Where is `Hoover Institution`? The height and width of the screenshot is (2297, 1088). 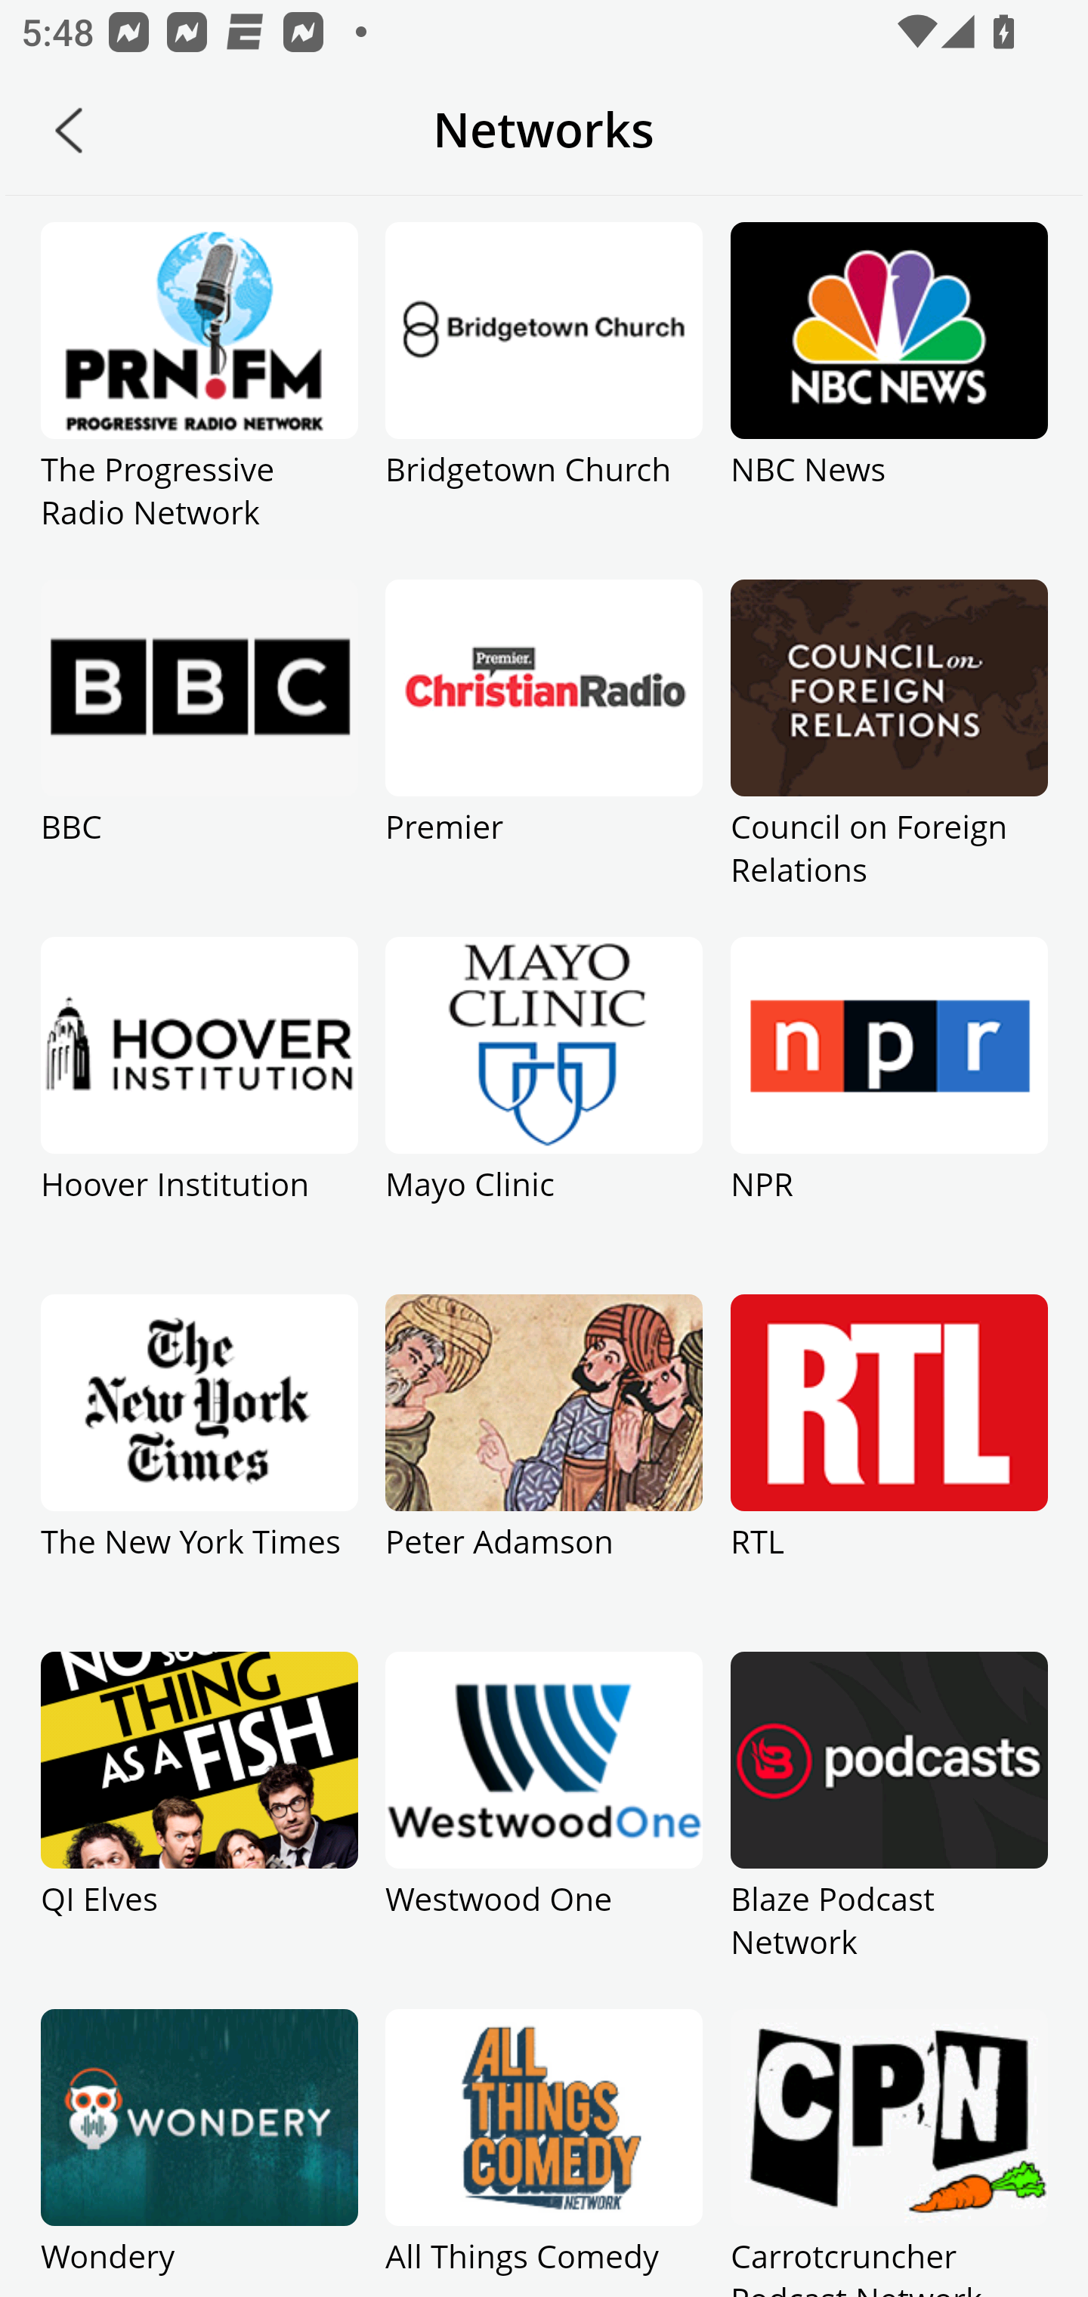 Hoover Institution is located at coordinates (199, 1115).